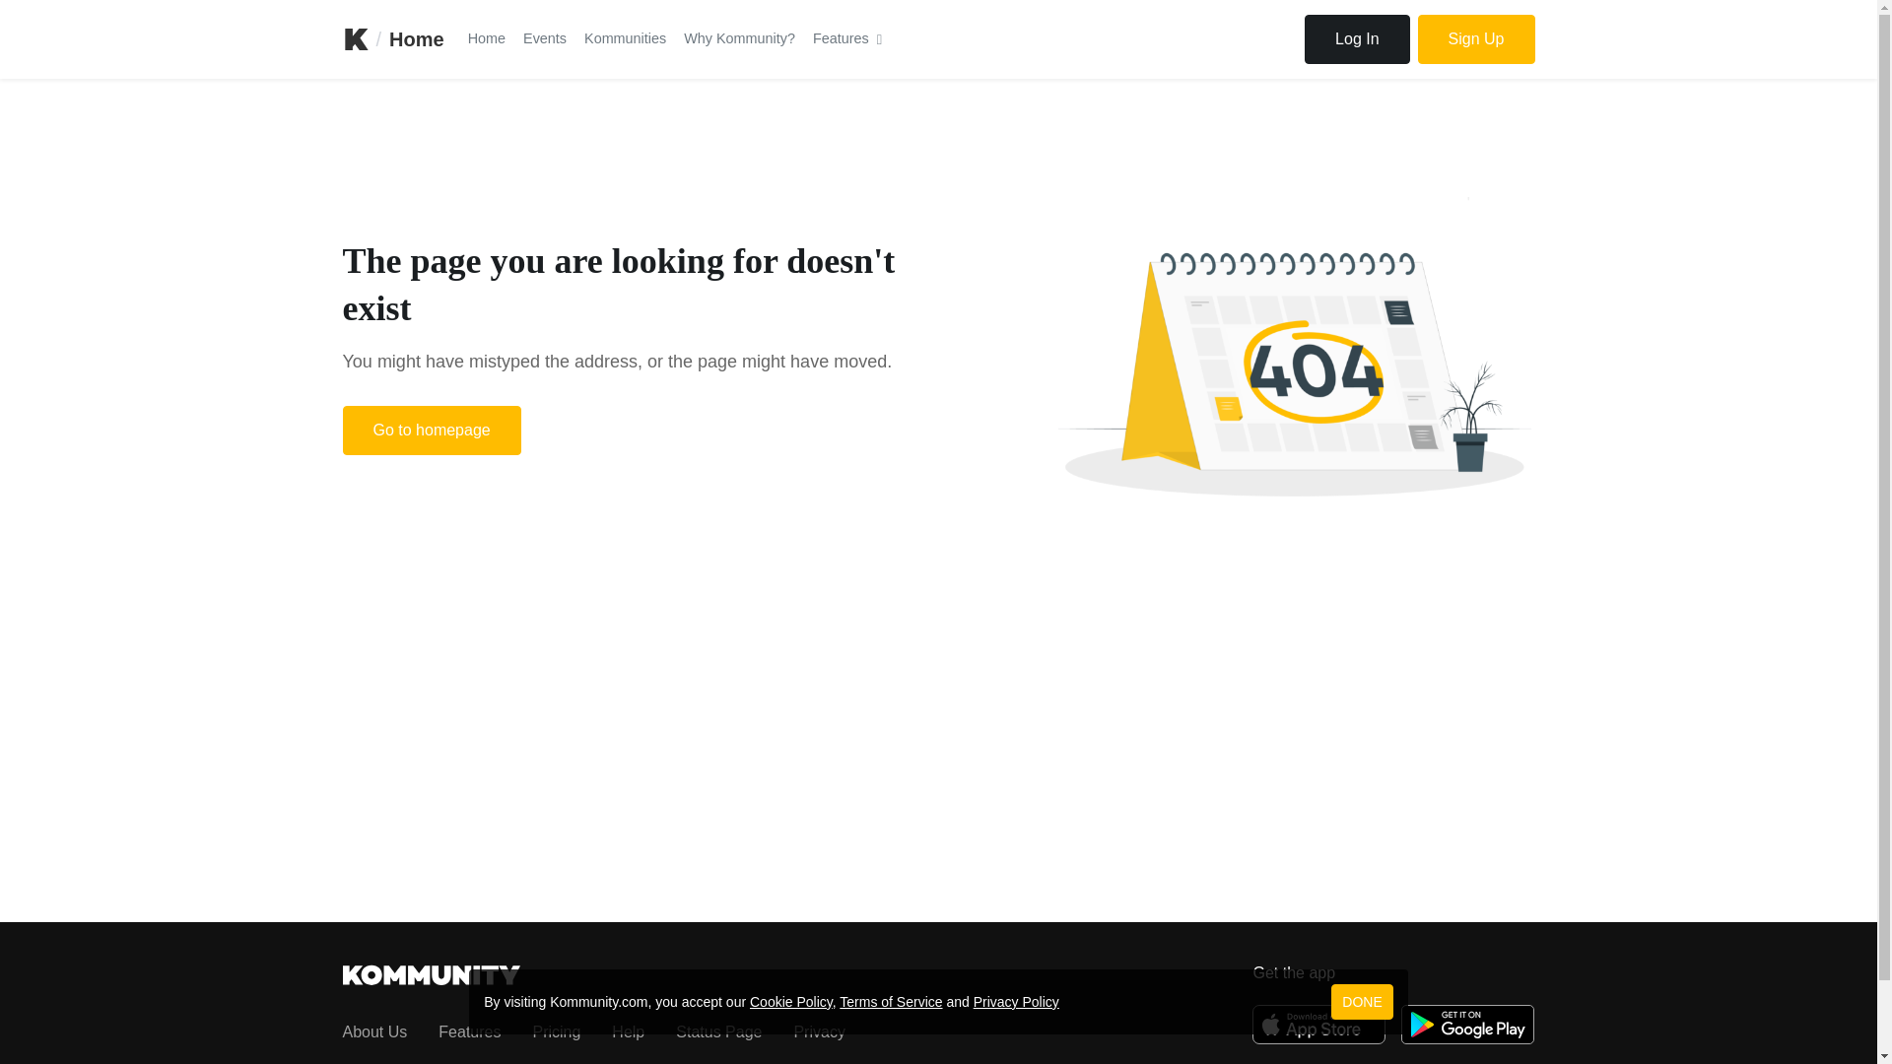 This screenshot has height=1064, width=1892. Describe the element at coordinates (718, 1031) in the screenshot. I see `Status Page` at that location.